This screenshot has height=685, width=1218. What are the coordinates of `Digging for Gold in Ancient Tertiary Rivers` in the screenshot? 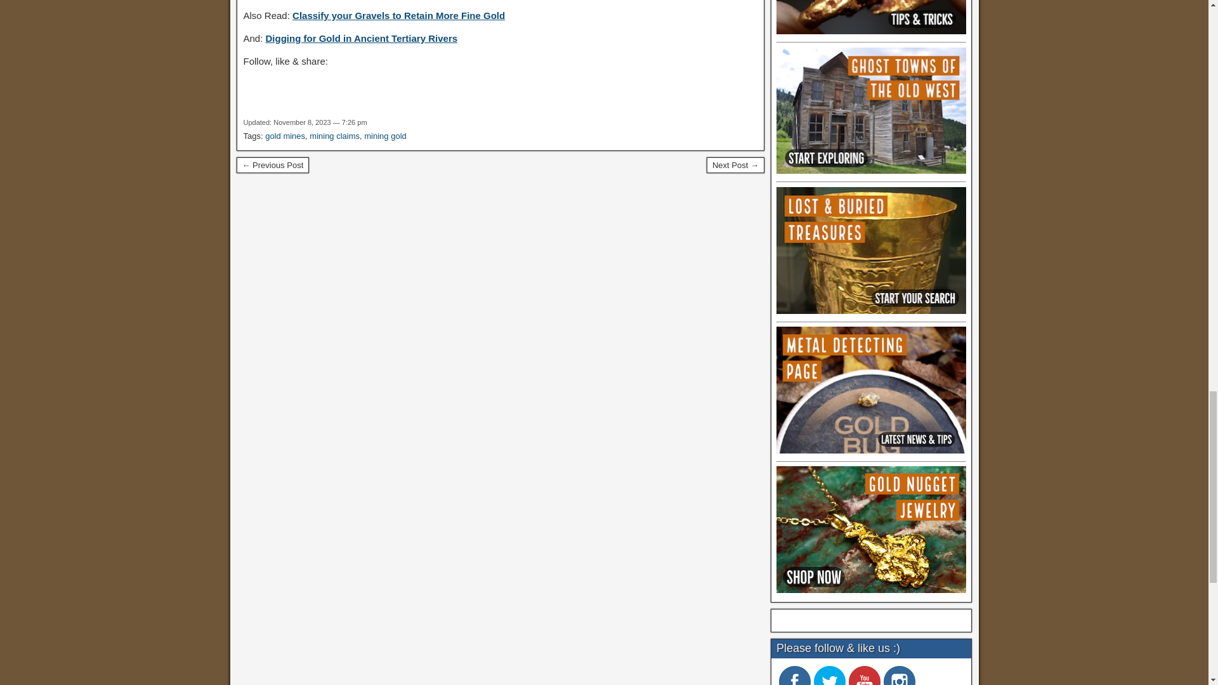 It's located at (362, 38).